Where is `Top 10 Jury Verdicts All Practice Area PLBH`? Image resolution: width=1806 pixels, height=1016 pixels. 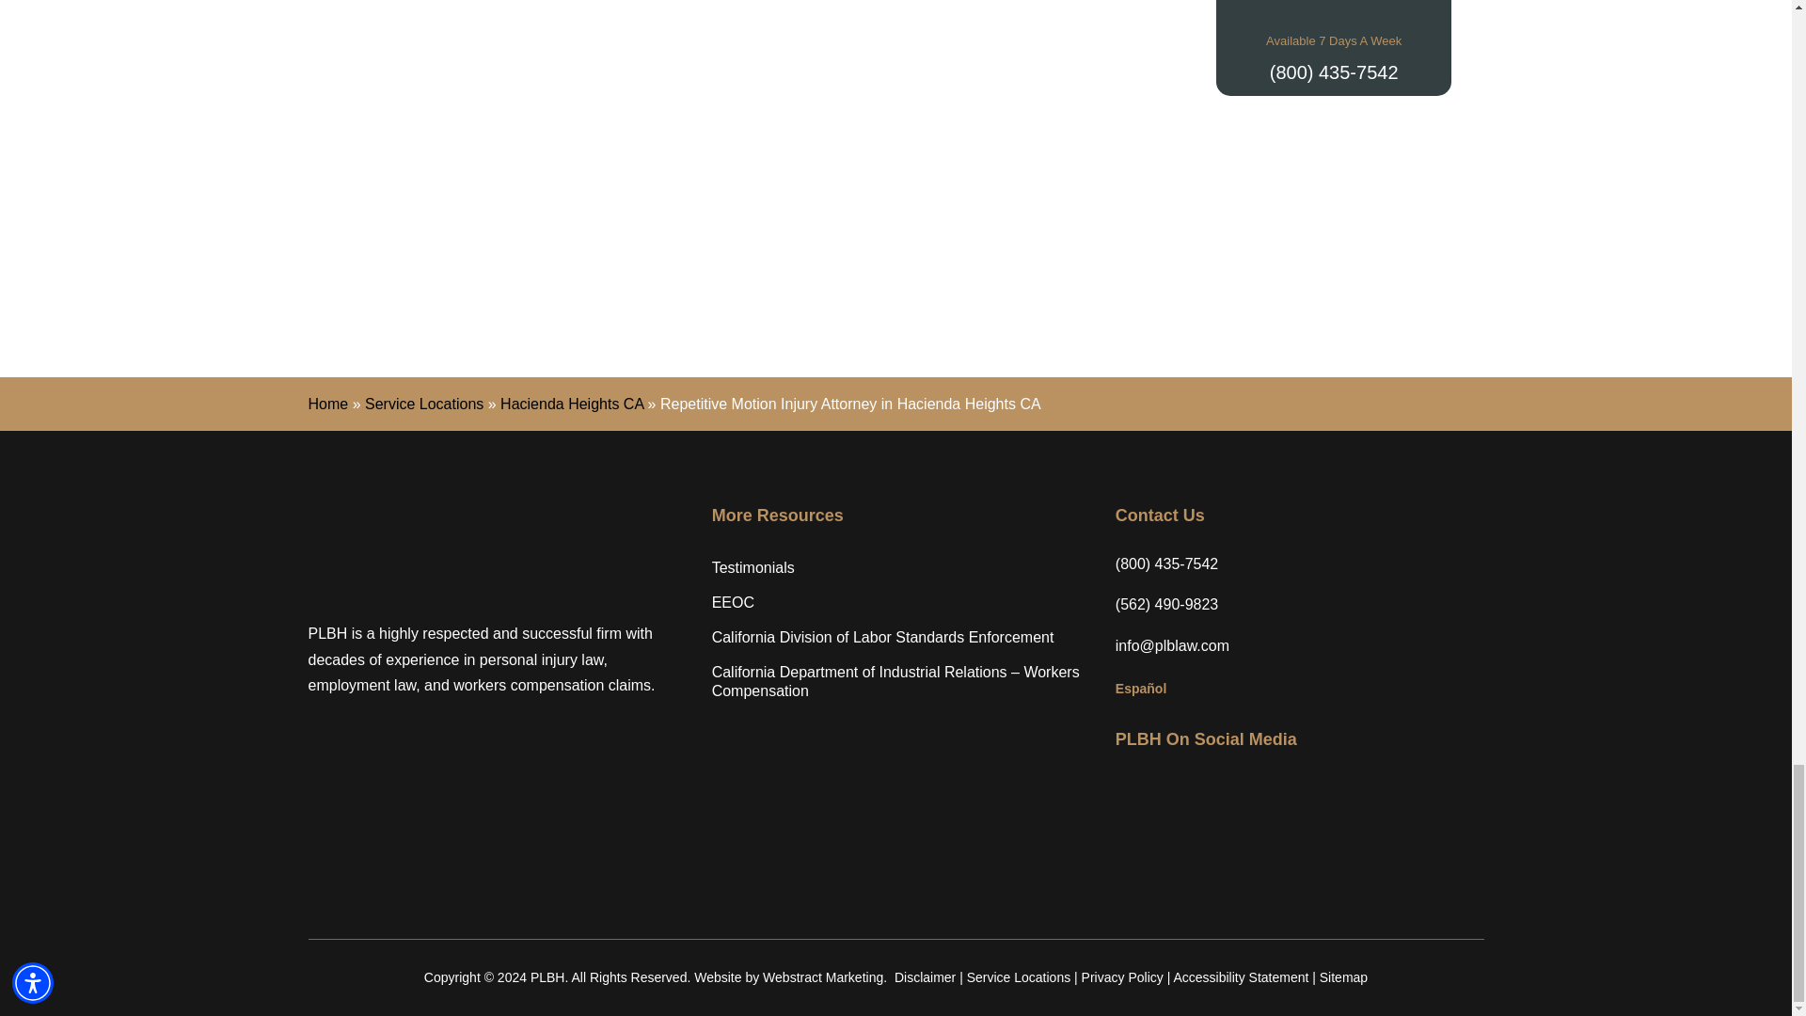
Top 10 Jury Verdicts All Practice Area PLBH is located at coordinates (653, 230).